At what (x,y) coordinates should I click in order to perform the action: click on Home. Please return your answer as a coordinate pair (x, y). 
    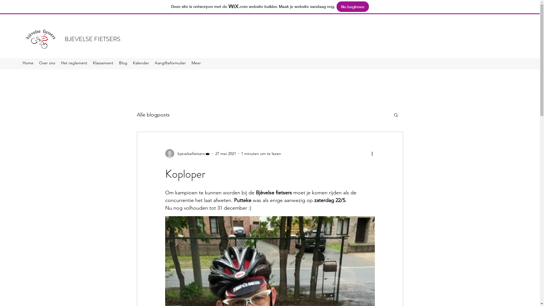
    Looking at the image, I should click on (28, 64).